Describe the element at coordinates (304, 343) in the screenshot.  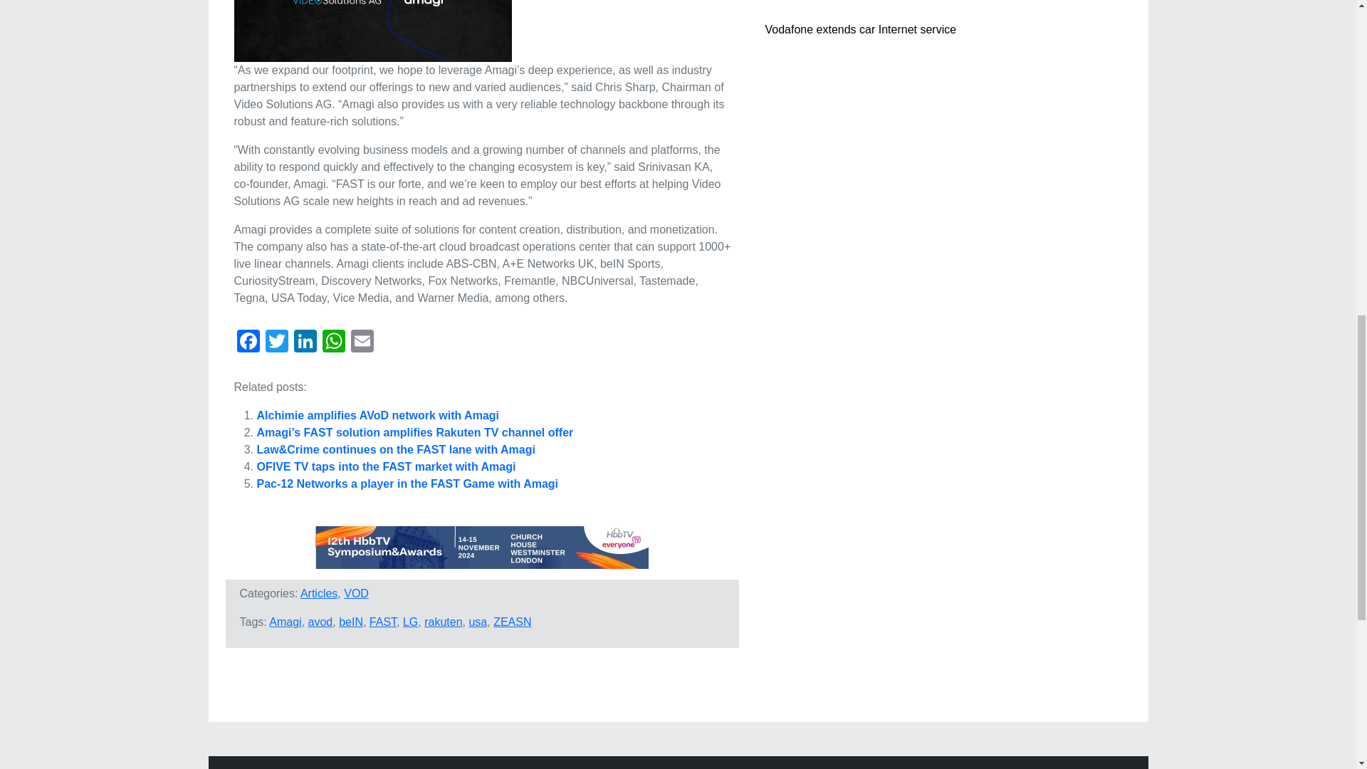
I see `LinkedIn` at that location.